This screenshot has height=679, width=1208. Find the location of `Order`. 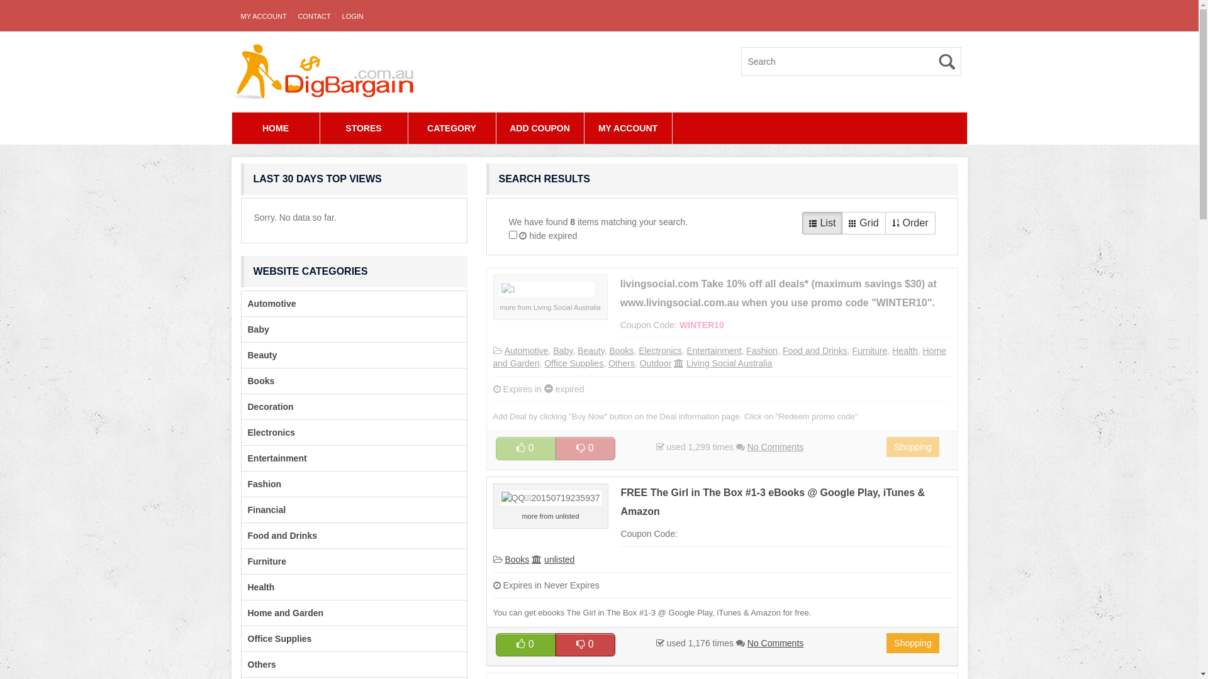

Order is located at coordinates (910, 223).